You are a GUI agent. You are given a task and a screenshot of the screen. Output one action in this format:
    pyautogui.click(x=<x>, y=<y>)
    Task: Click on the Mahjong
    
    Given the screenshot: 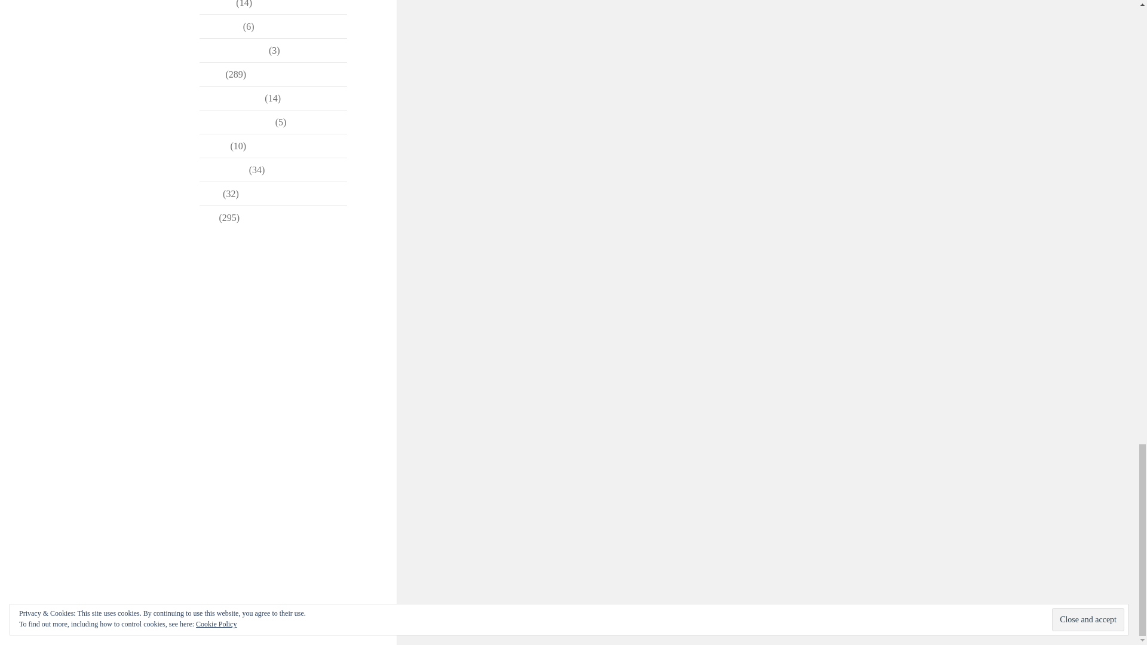 What is the action you would take?
    pyautogui.click(x=216, y=4)
    